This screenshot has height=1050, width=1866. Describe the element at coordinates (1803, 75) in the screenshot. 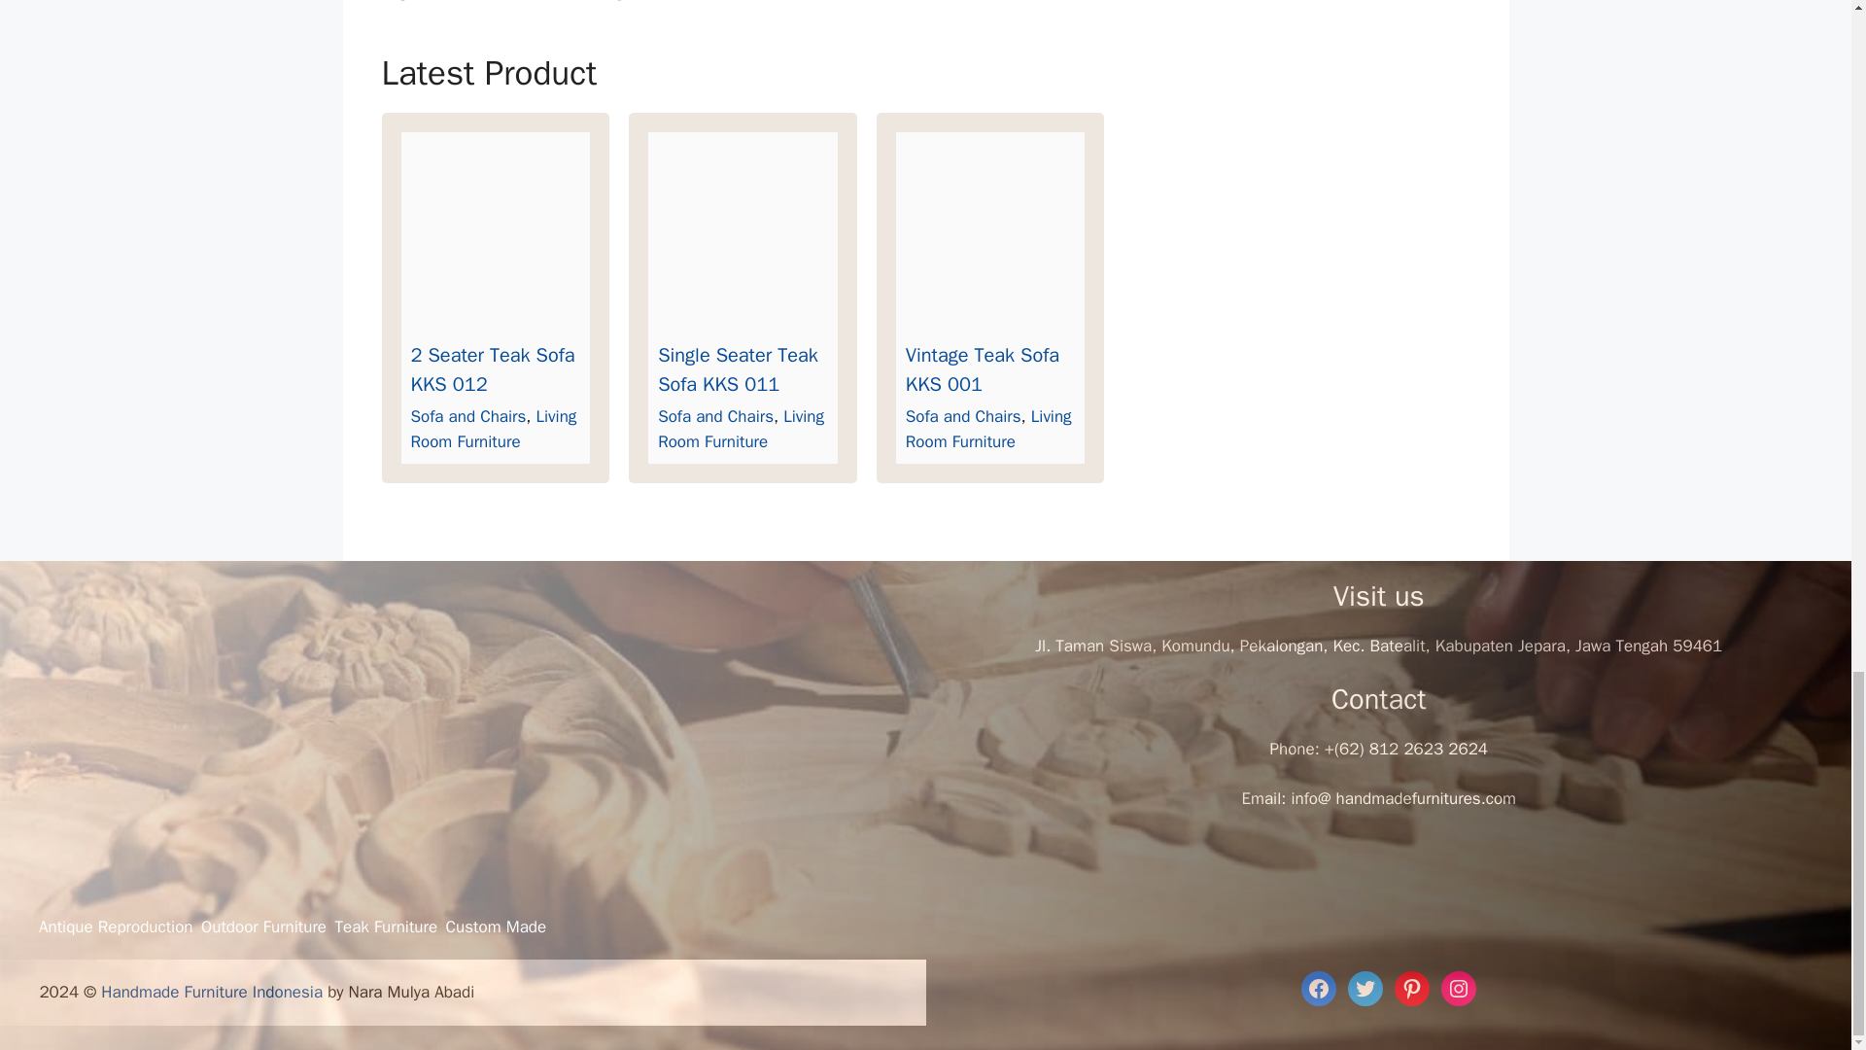

I see `Scroll back to top` at that location.